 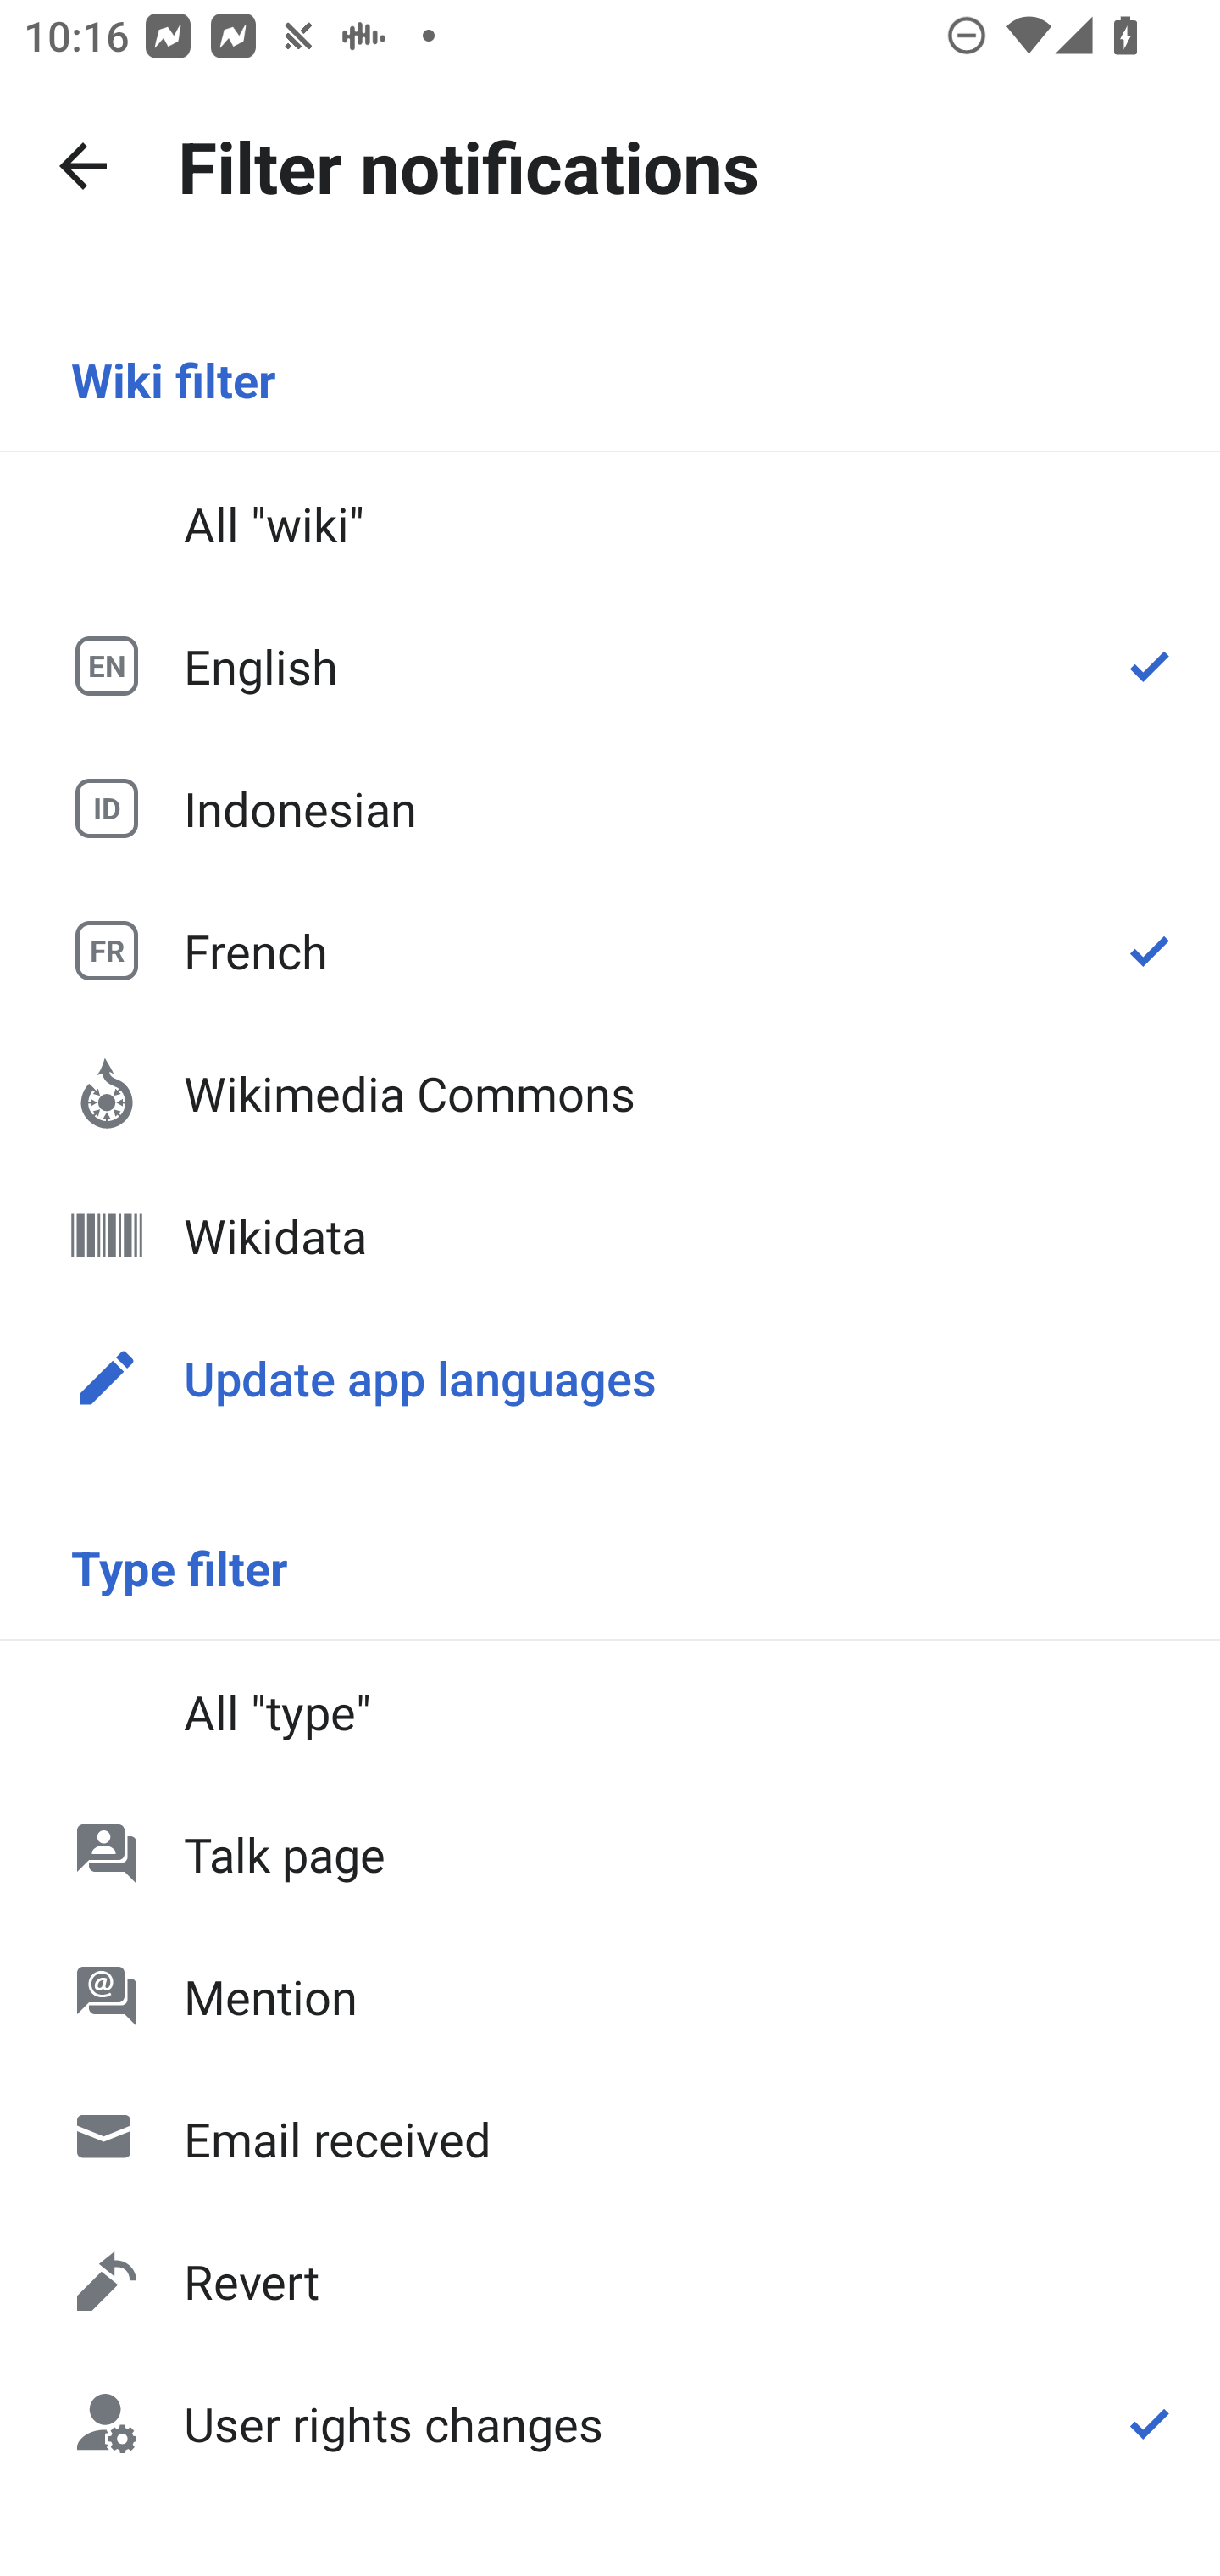 What do you see at coordinates (610, 1852) in the screenshot?
I see `Talk page` at bounding box center [610, 1852].